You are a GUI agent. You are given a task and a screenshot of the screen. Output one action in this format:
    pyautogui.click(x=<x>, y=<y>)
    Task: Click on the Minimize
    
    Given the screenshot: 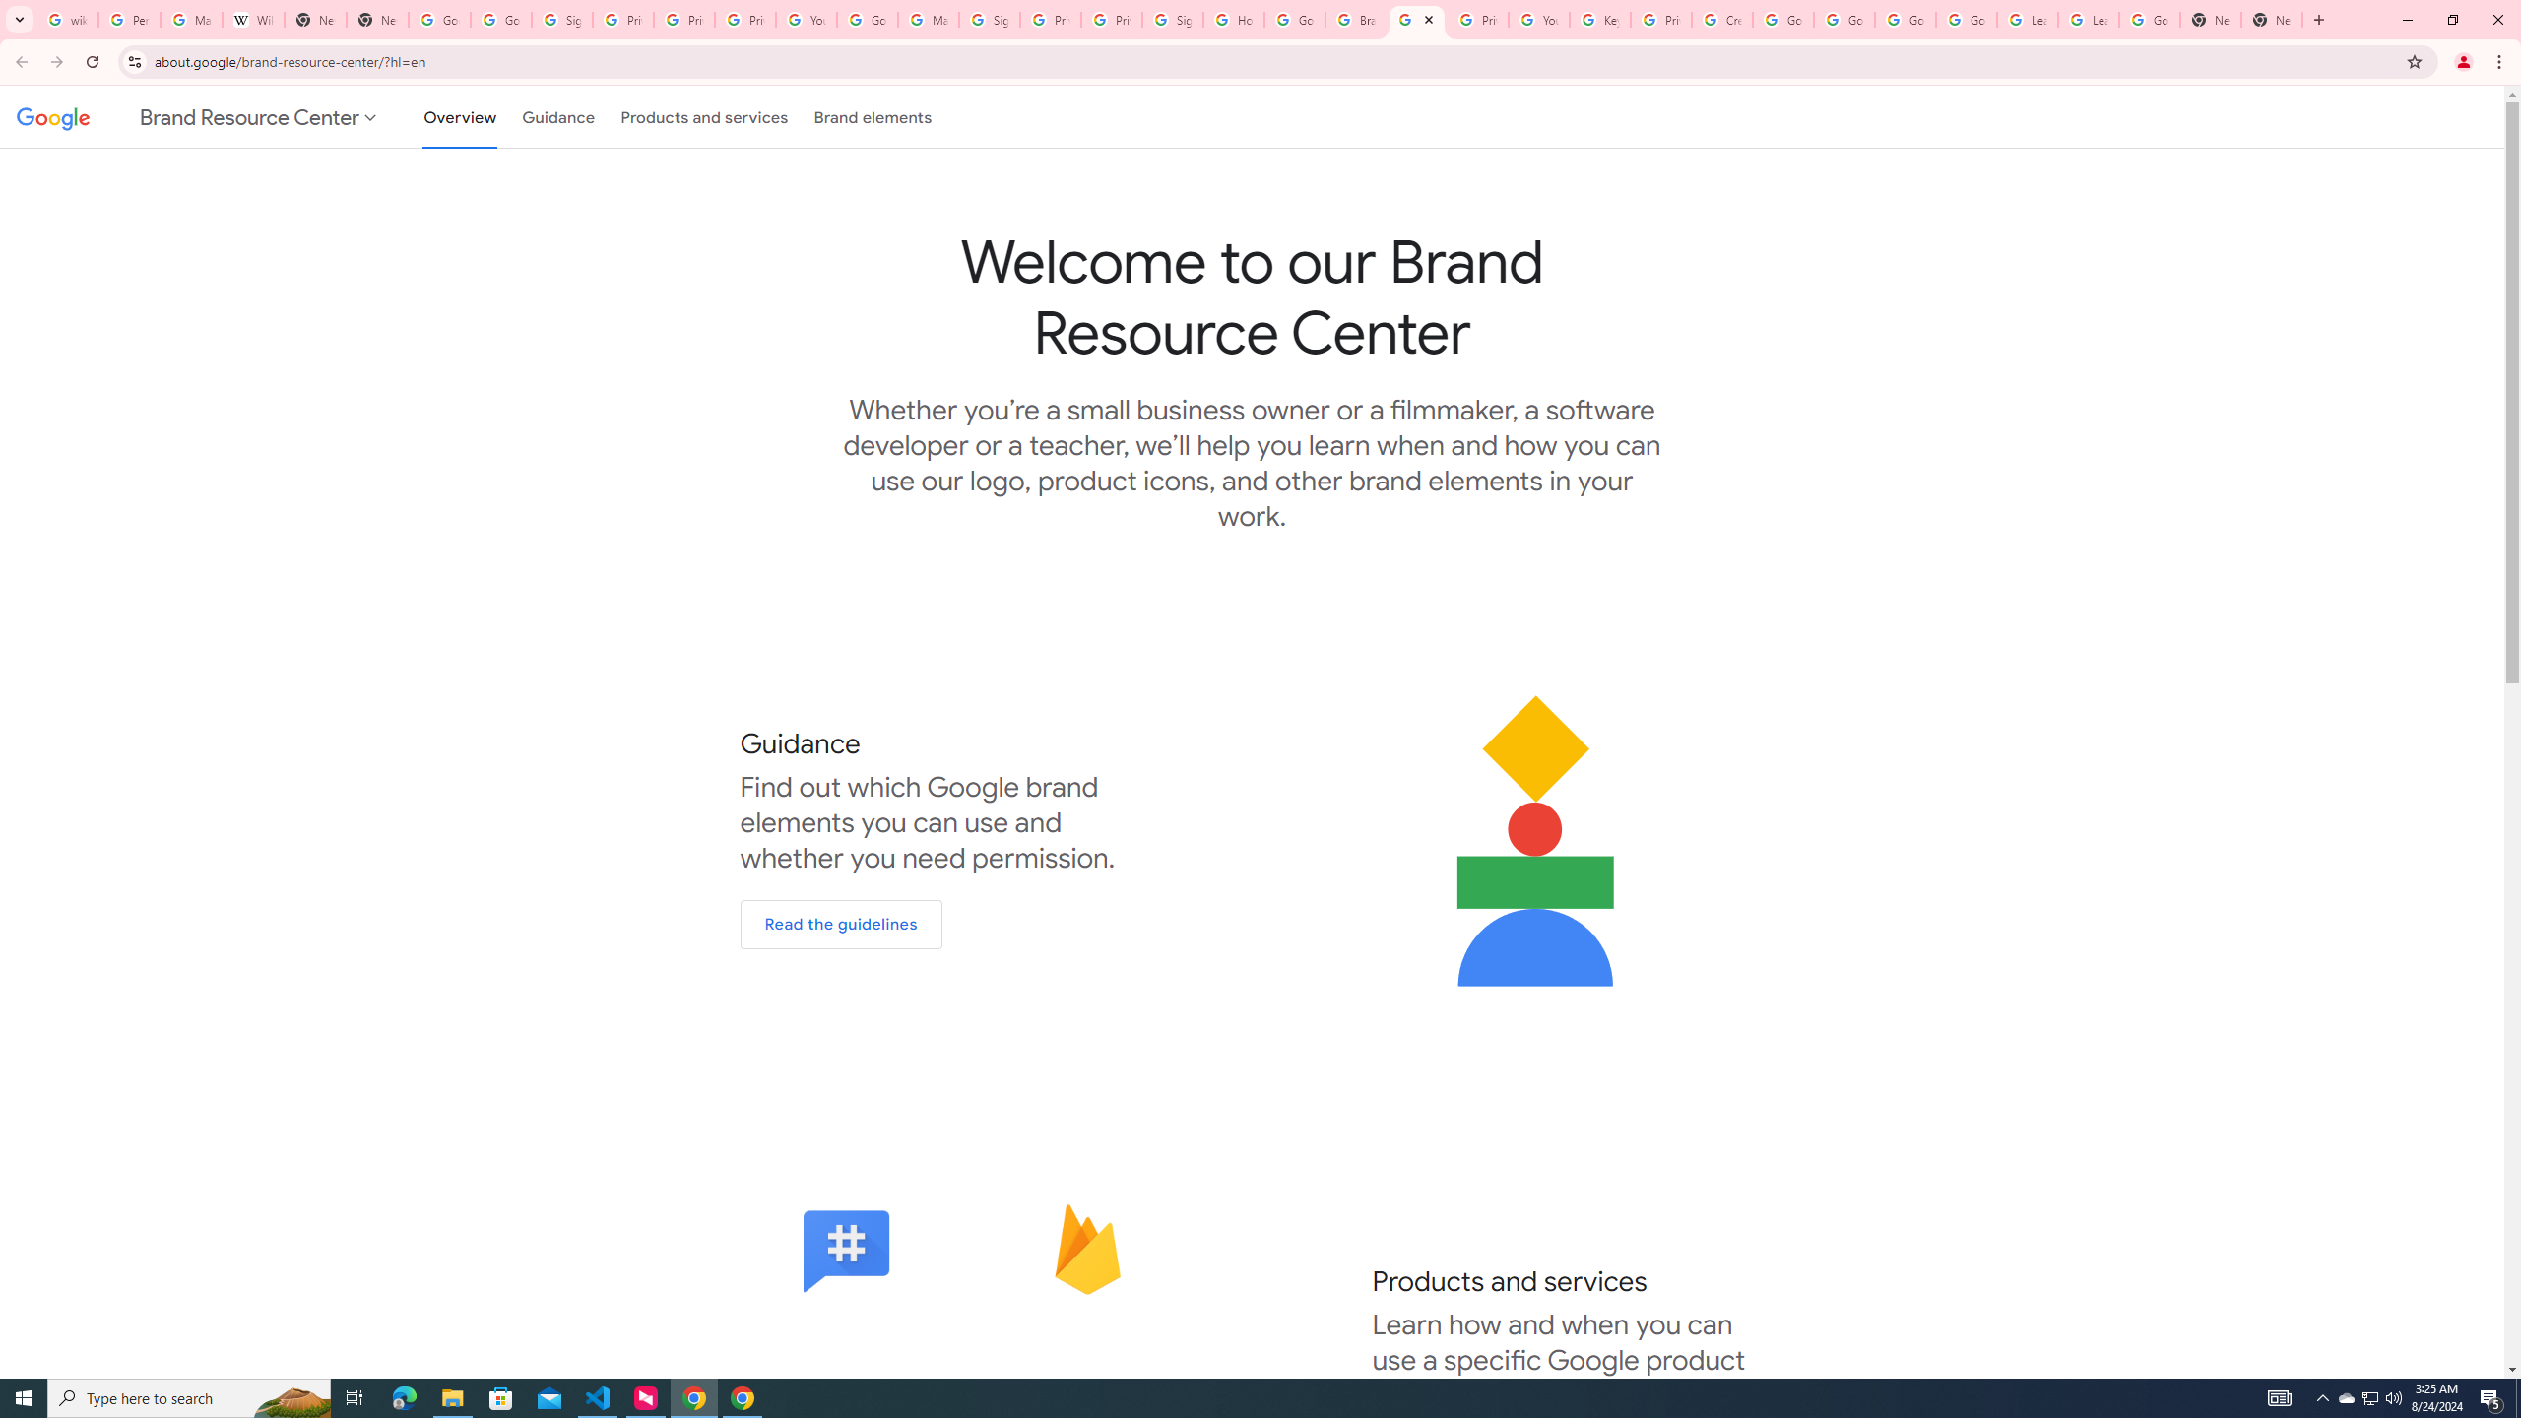 What is the action you would take?
    pyautogui.click(x=2407, y=20)
    